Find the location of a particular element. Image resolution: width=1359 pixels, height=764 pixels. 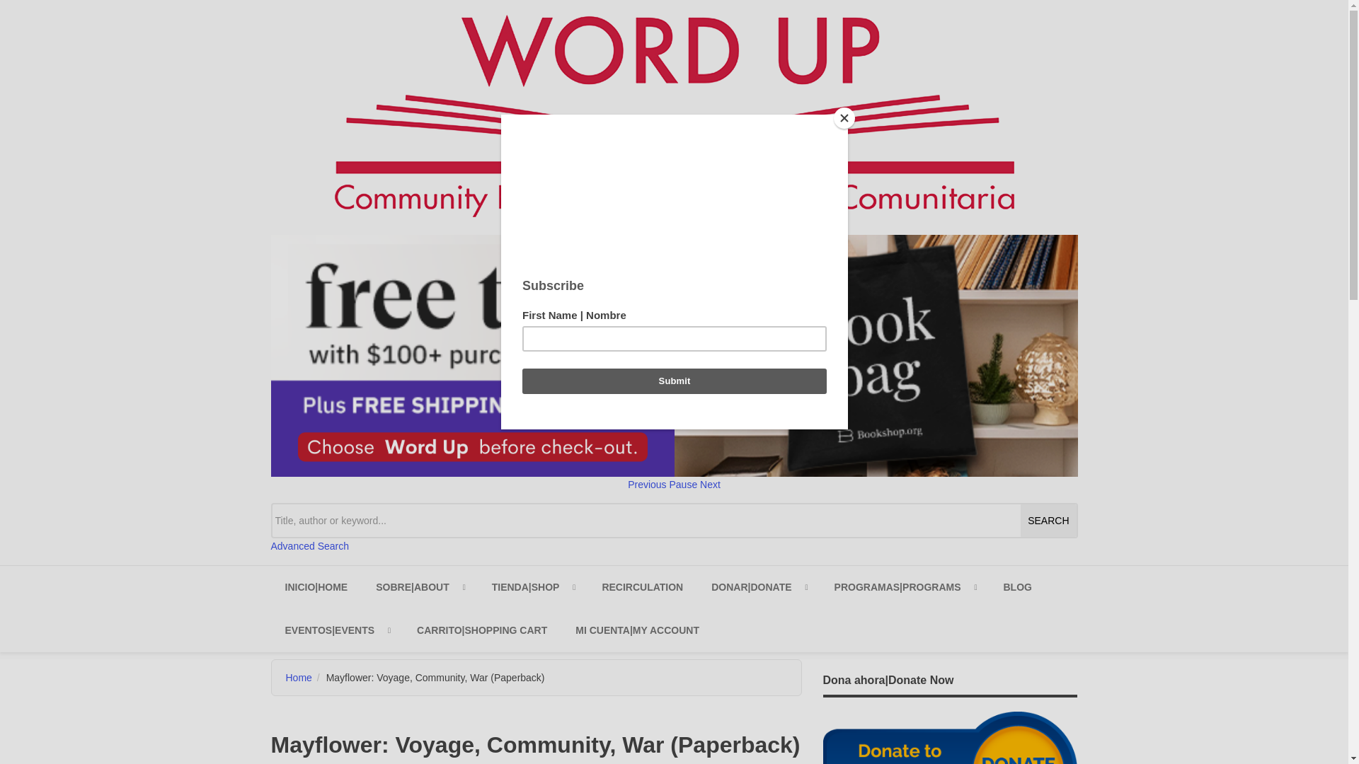

RECIRCULATION is located at coordinates (641, 587).